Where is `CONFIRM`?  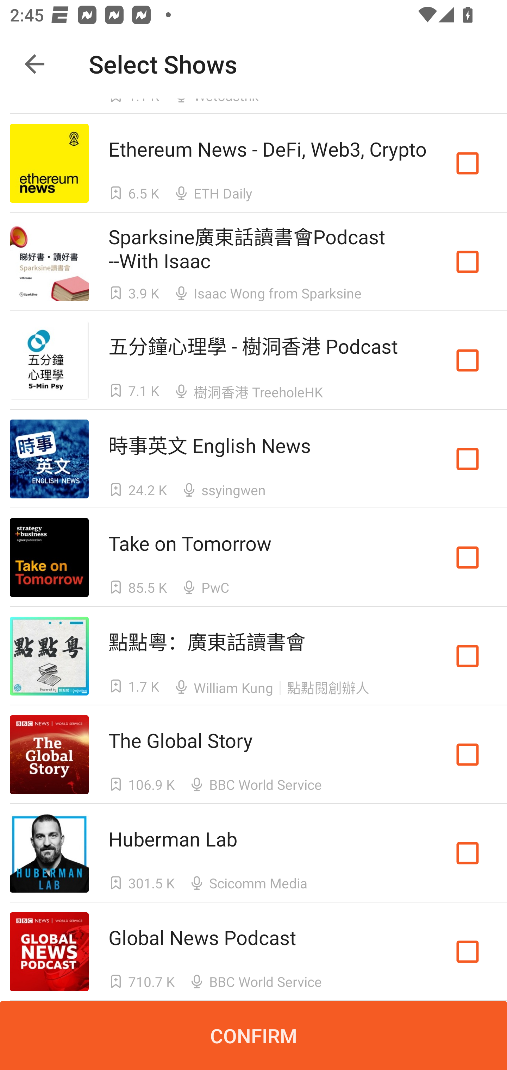
CONFIRM is located at coordinates (254, 1036).